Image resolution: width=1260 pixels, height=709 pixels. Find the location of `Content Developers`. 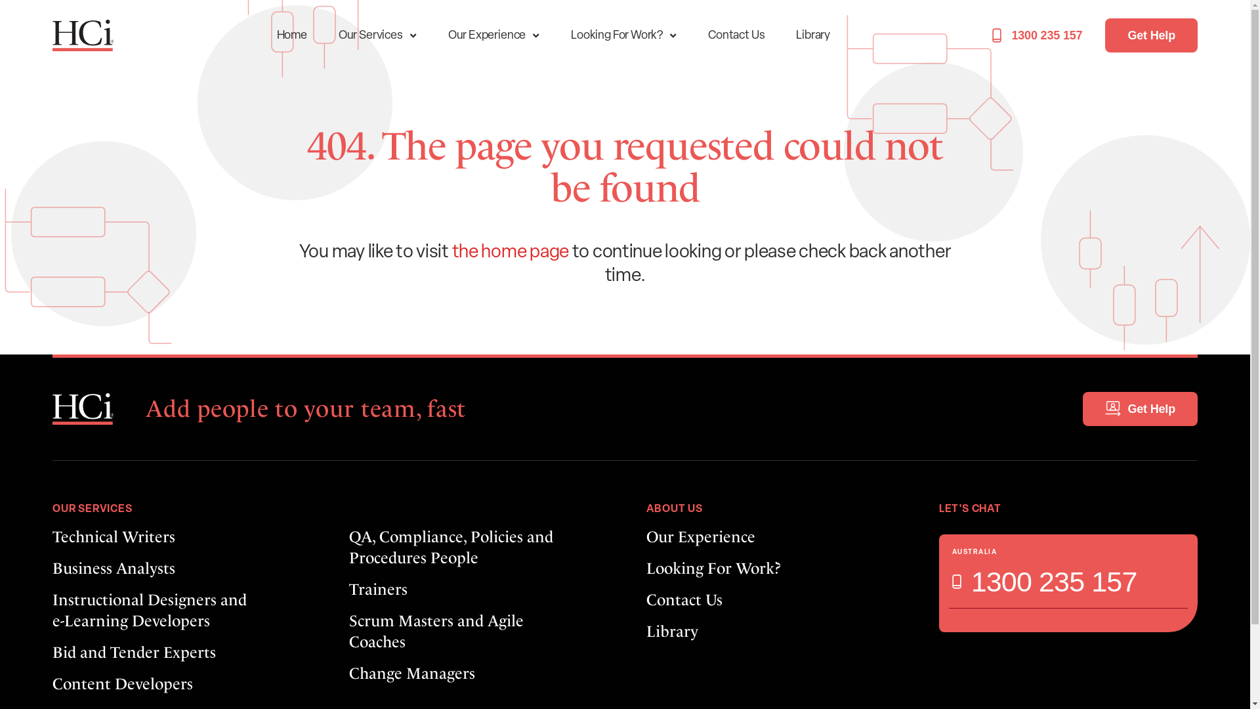

Content Developers is located at coordinates (180, 684).